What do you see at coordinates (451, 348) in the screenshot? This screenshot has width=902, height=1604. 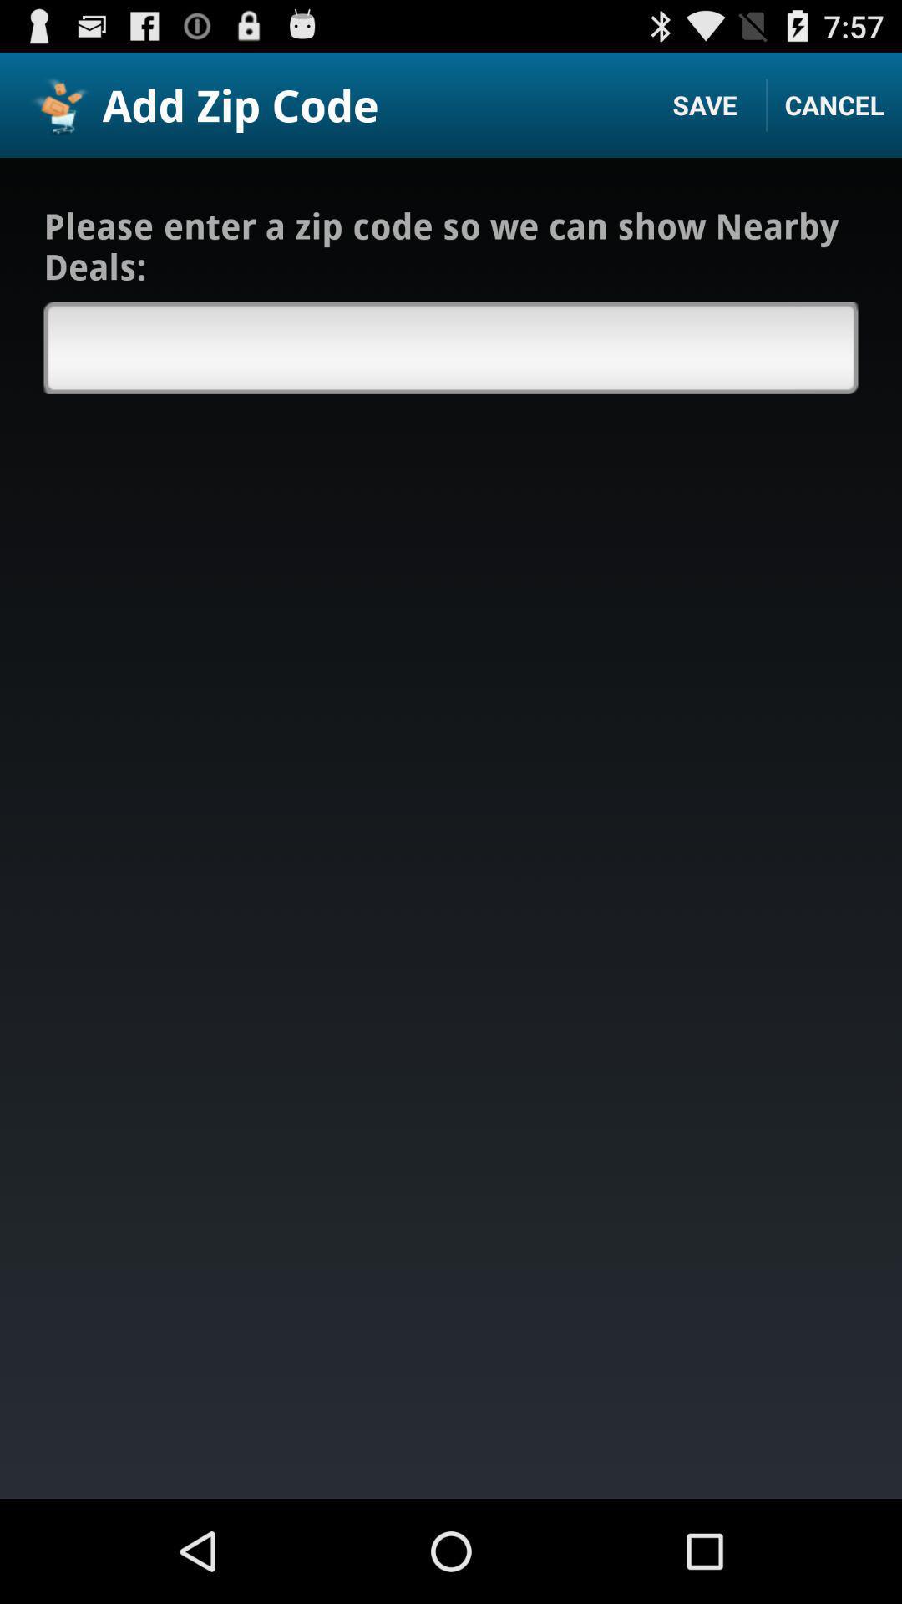 I see `it helps to enter the zip code` at bounding box center [451, 348].